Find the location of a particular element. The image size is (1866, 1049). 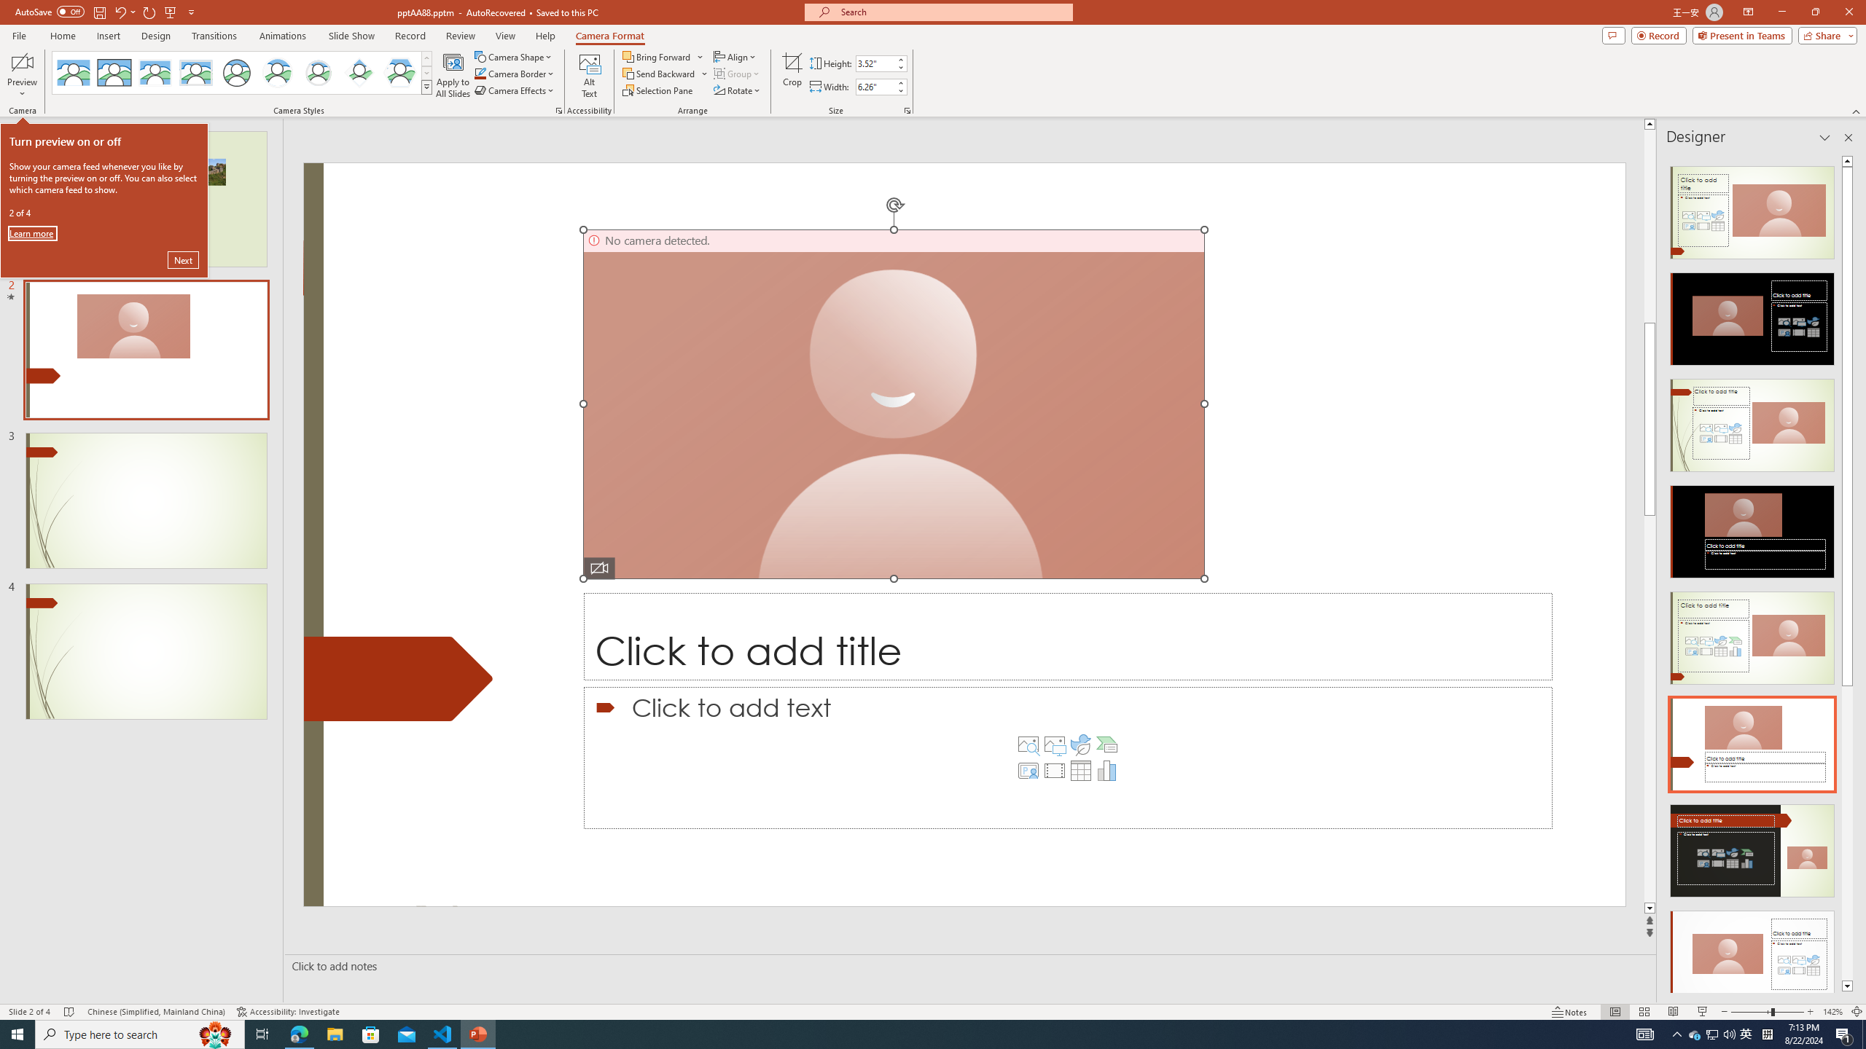

Learn more is located at coordinates (32, 233).